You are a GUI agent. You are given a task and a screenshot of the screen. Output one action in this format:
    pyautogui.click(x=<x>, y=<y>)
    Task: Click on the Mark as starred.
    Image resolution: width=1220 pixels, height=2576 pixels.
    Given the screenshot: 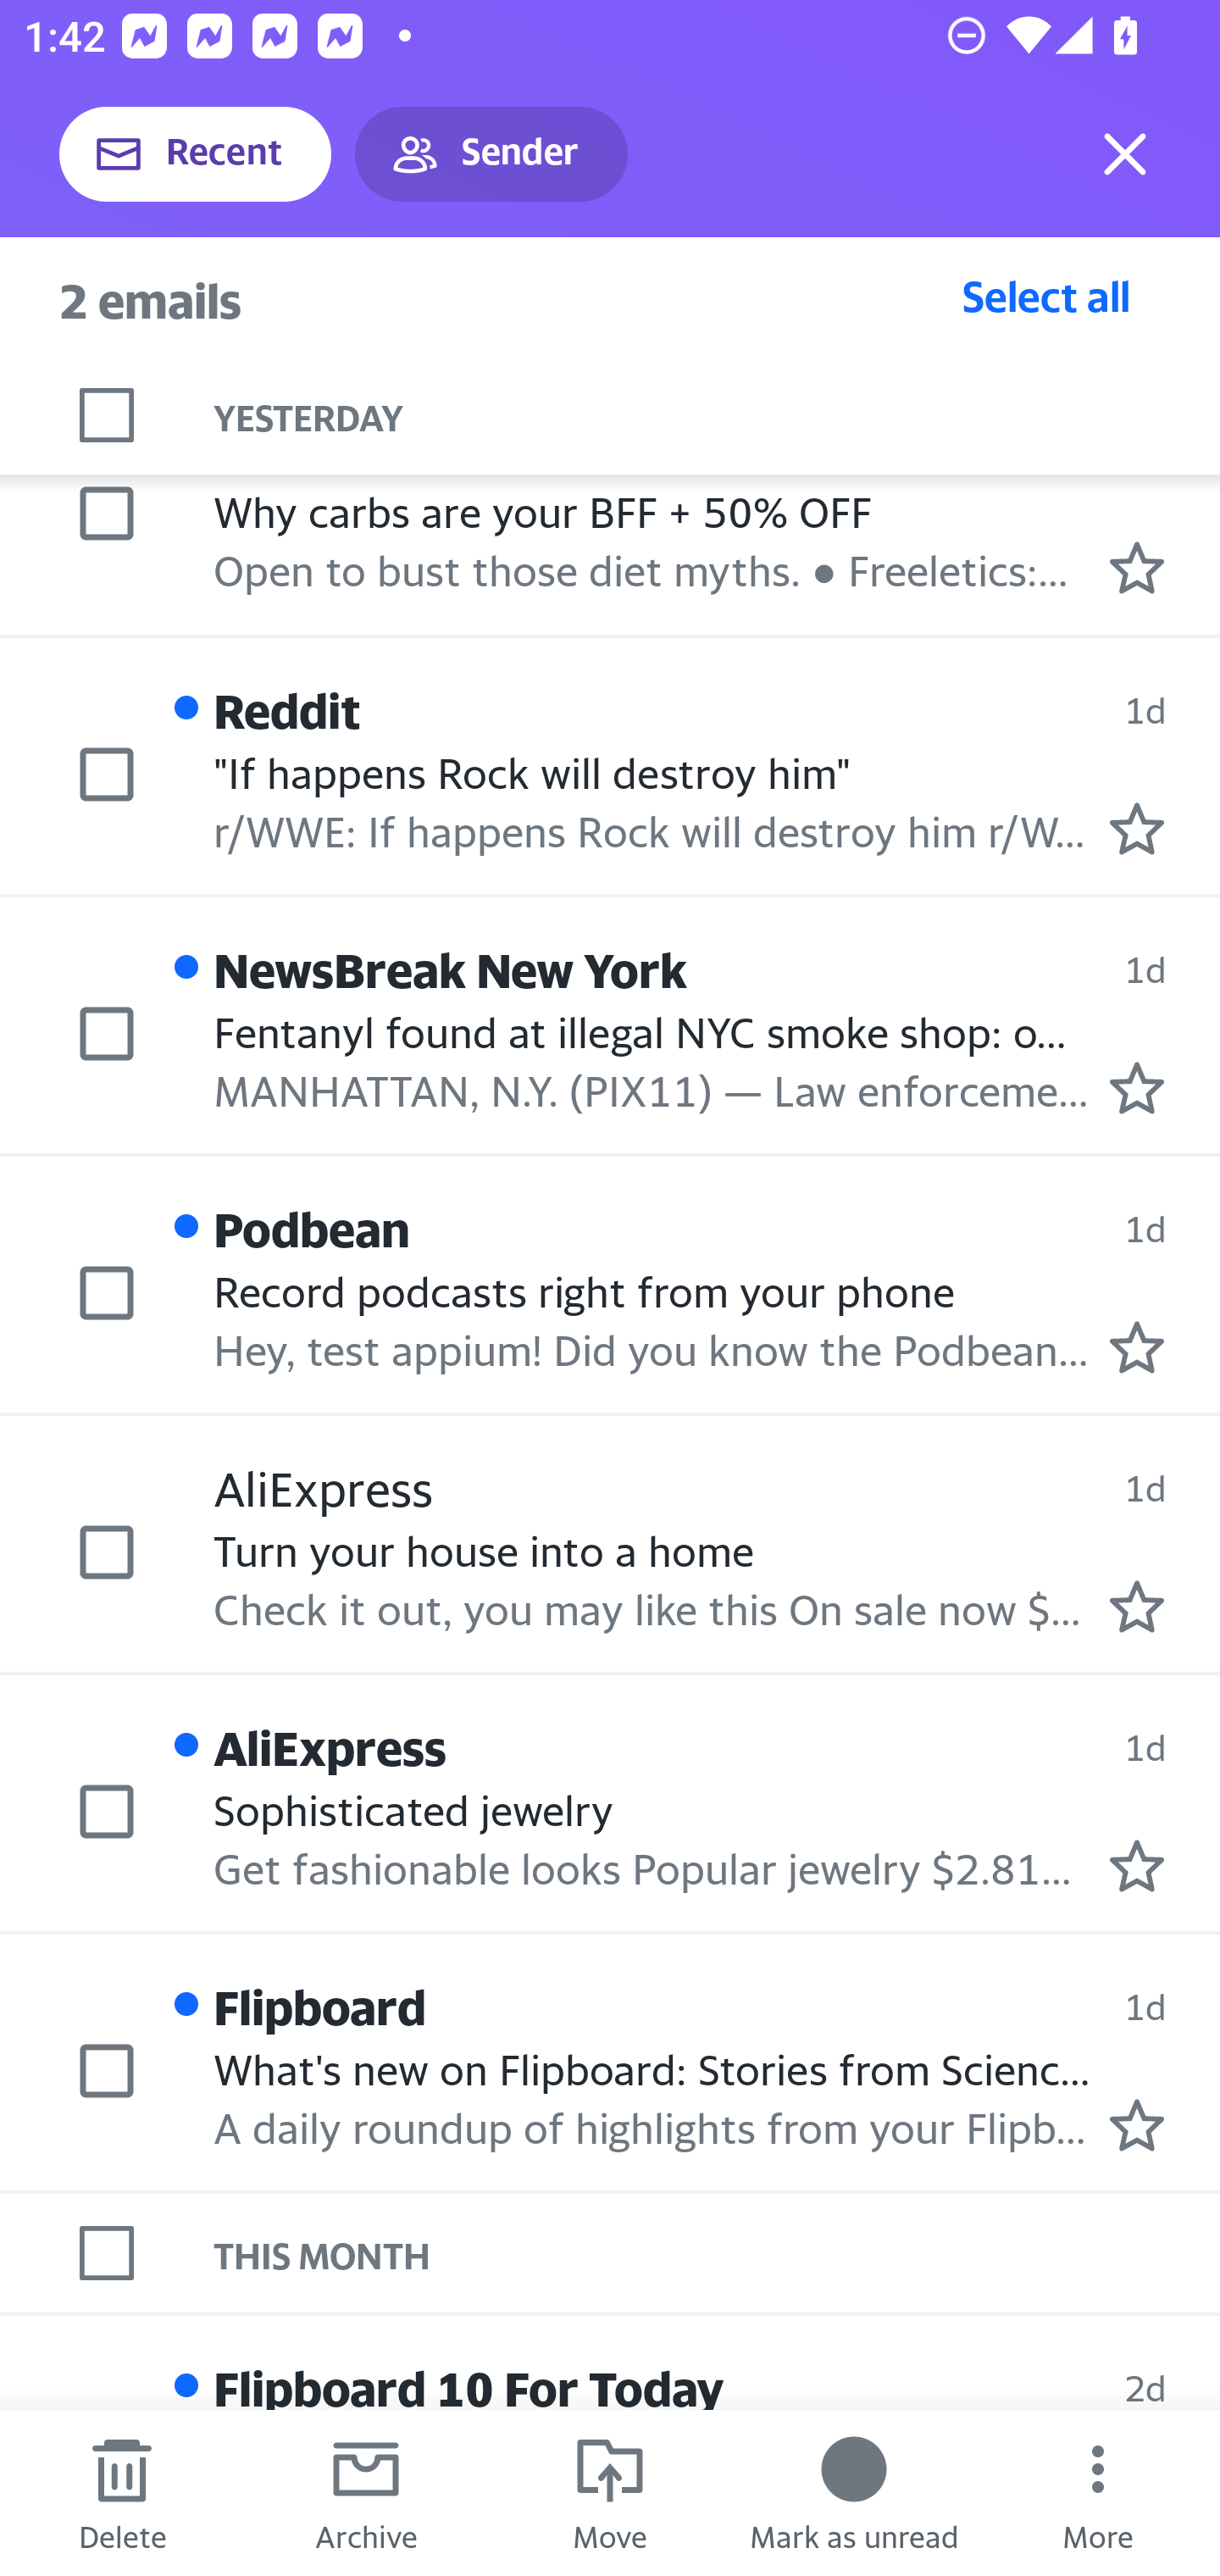 What is the action you would take?
    pyautogui.click(x=1137, y=1866)
    